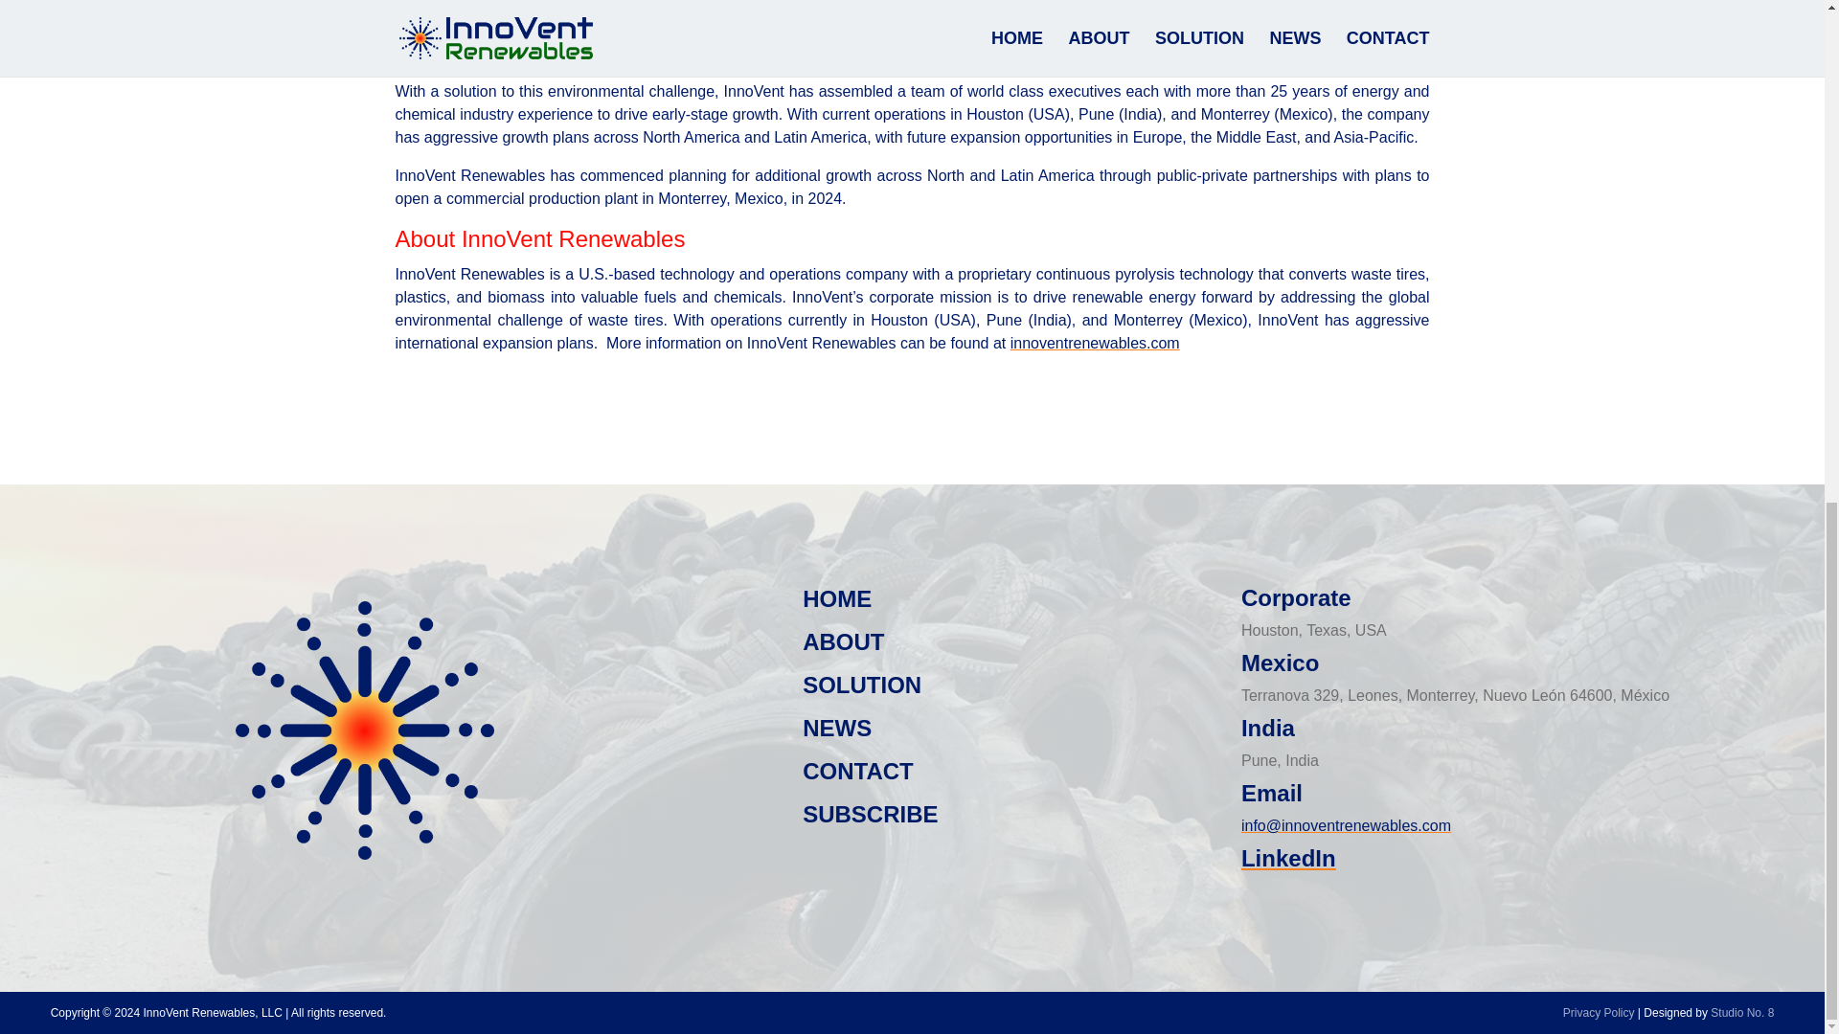 This screenshot has width=1839, height=1034. What do you see at coordinates (1741, 1012) in the screenshot?
I see `Studio No. 8` at bounding box center [1741, 1012].